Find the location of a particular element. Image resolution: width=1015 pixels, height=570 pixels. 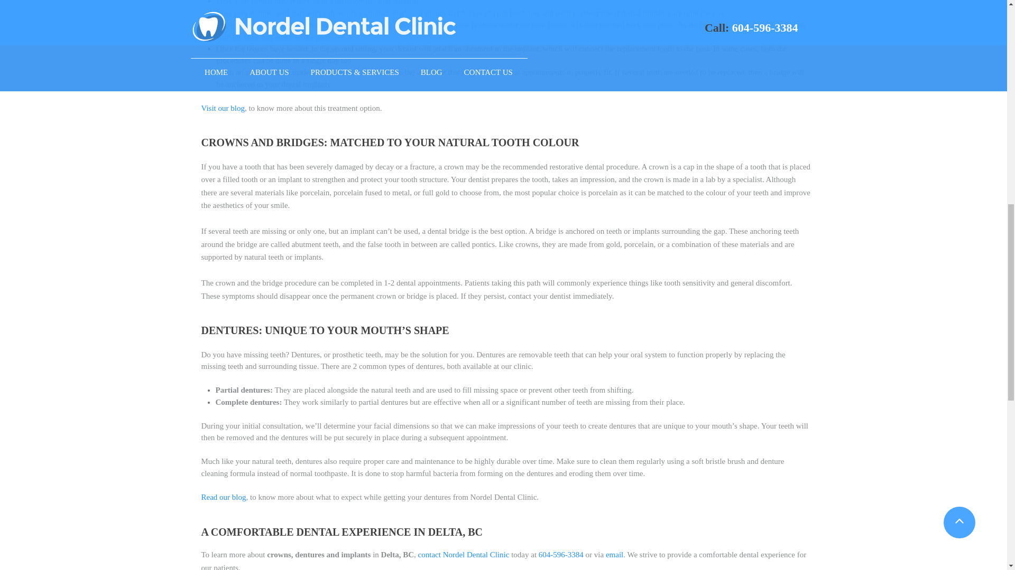

Read our blog is located at coordinates (223, 497).